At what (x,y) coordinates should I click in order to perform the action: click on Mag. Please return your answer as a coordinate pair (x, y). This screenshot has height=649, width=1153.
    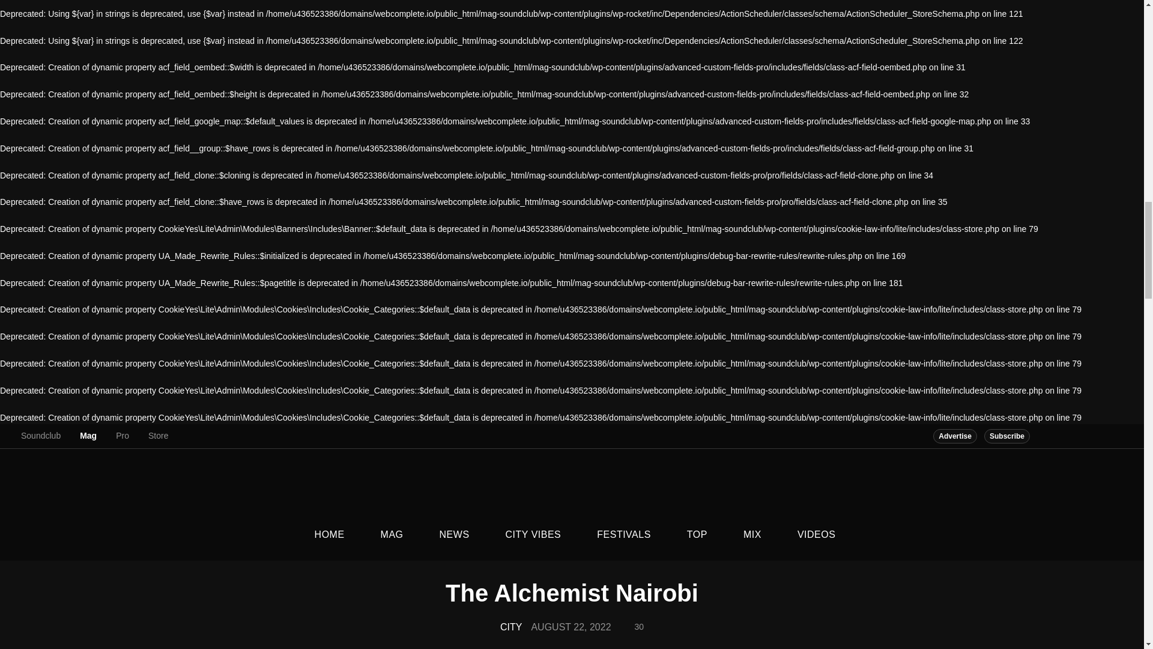
    Looking at the image, I should click on (88, 436).